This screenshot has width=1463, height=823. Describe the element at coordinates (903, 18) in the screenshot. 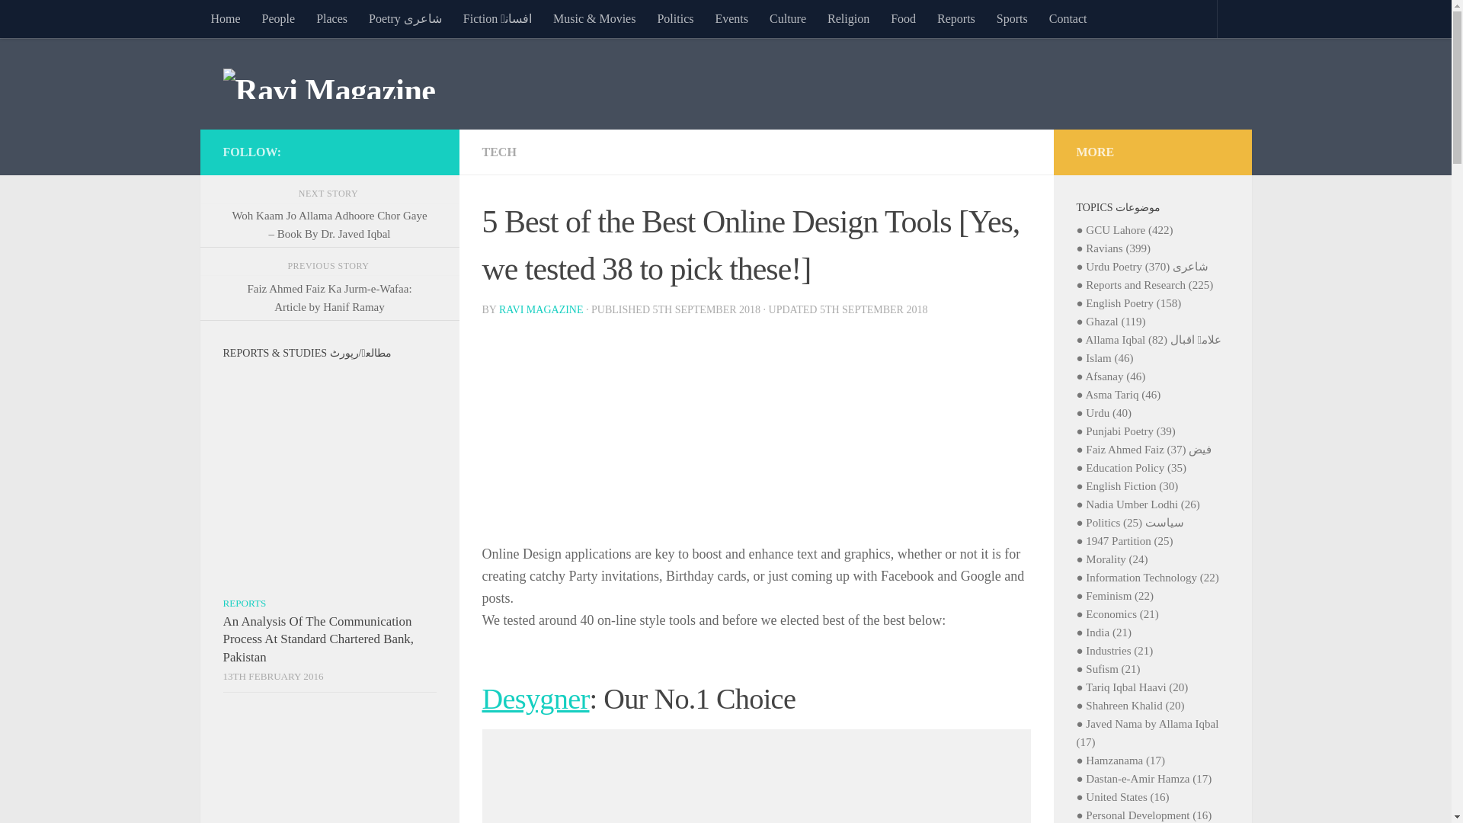

I see `Food` at that location.